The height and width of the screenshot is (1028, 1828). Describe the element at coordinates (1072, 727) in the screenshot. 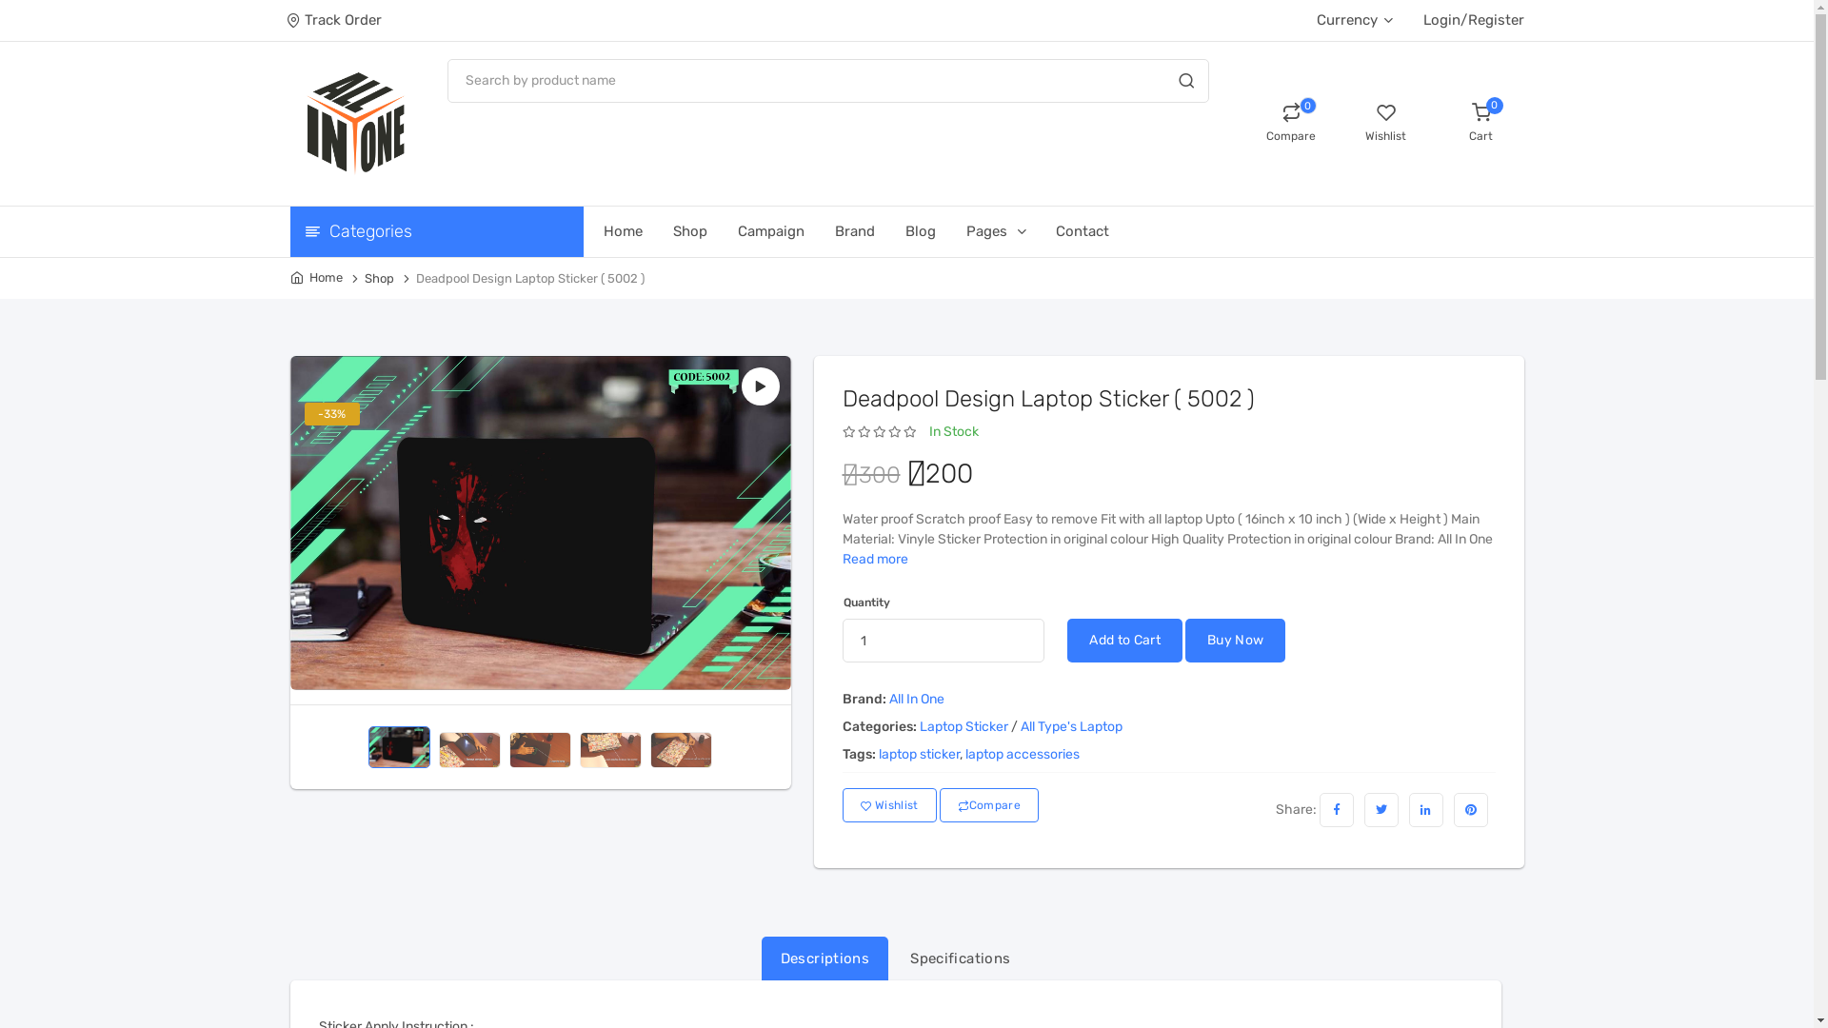

I see `All Type's Laptop` at that location.